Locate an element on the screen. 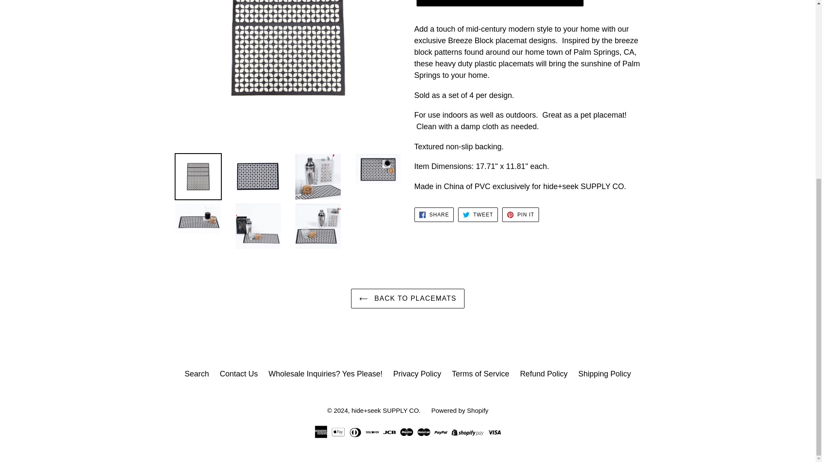 This screenshot has height=462, width=822. Tweet on Twitter is located at coordinates (478, 215).